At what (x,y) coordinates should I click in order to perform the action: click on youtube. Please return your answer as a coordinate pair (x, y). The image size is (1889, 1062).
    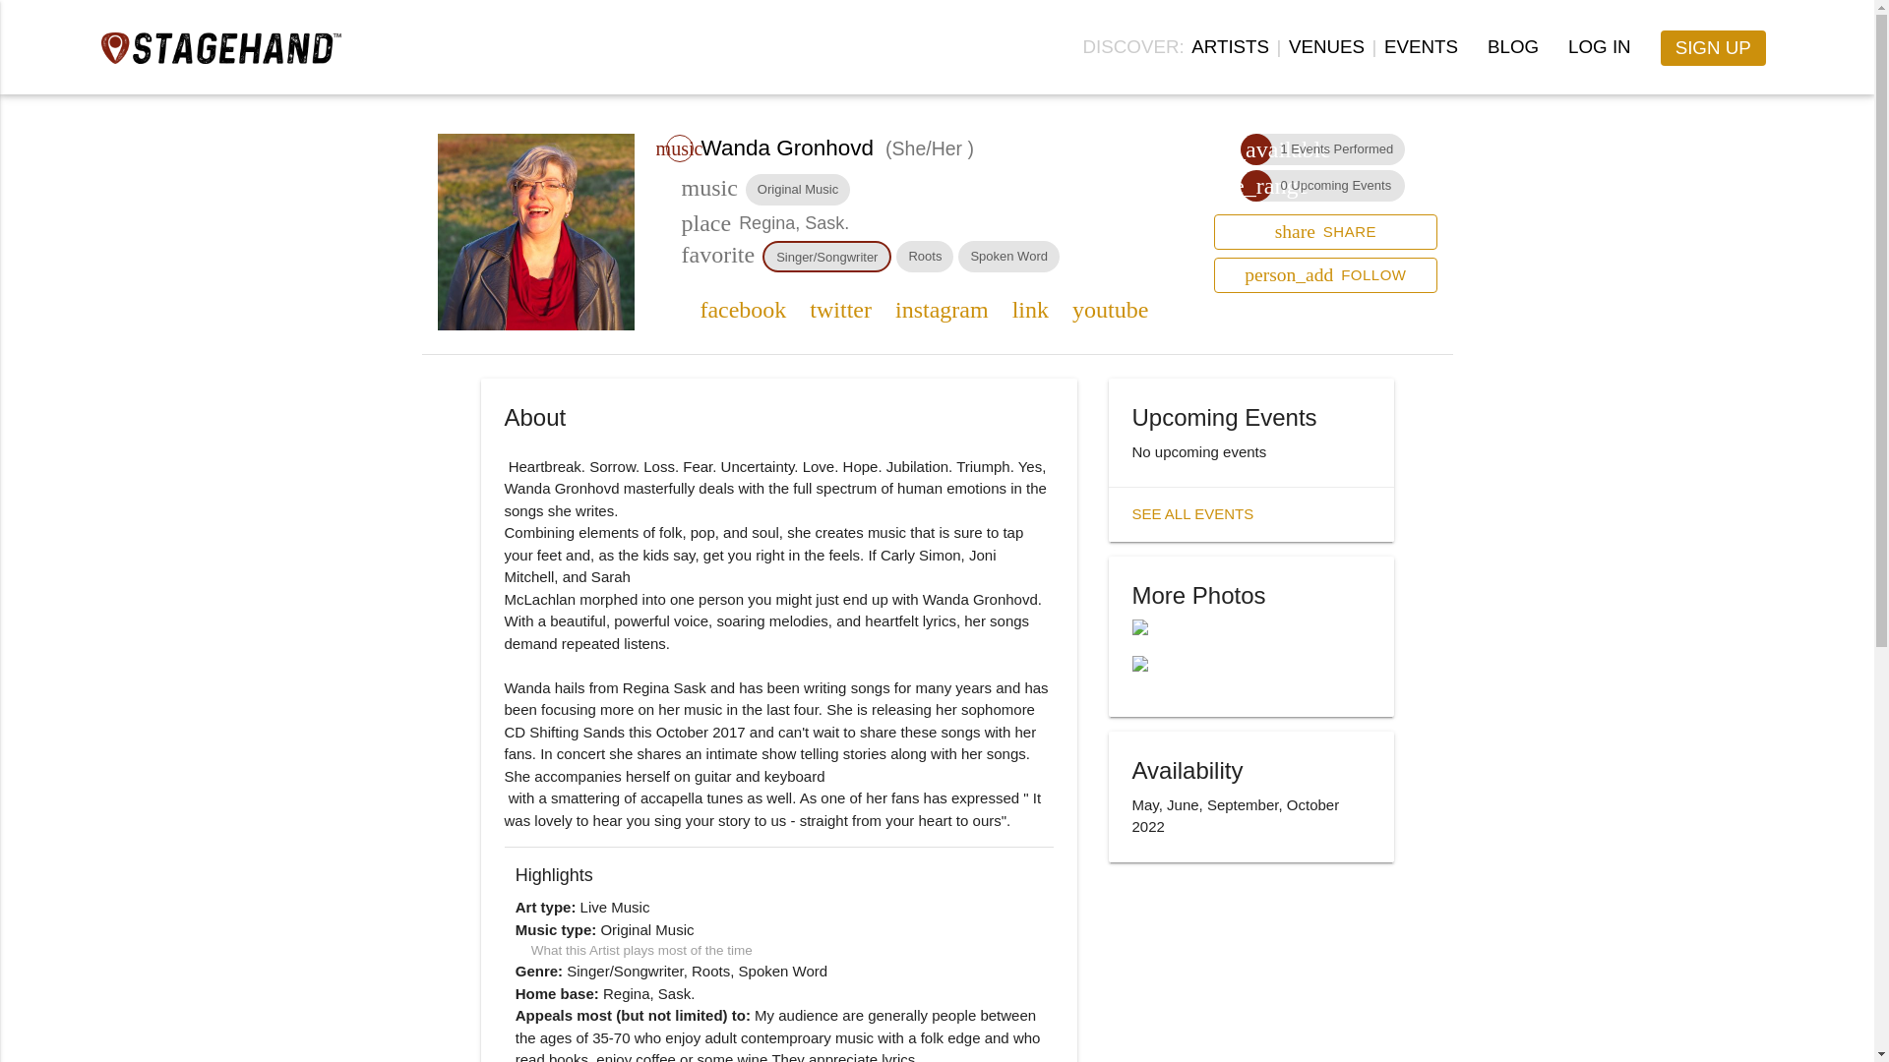
    Looking at the image, I should click on (1110, 311).